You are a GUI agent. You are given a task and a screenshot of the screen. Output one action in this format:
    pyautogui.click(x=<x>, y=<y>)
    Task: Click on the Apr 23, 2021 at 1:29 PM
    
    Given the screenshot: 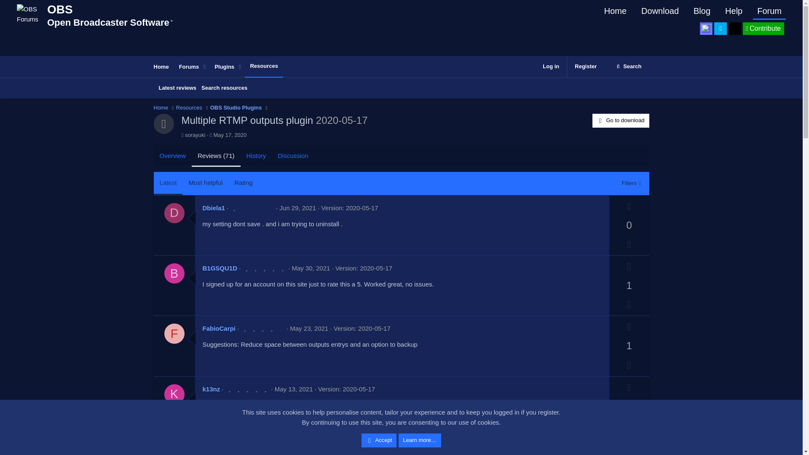 What is the action you would take?
    pyautogui.click(x=311, y=268)
    